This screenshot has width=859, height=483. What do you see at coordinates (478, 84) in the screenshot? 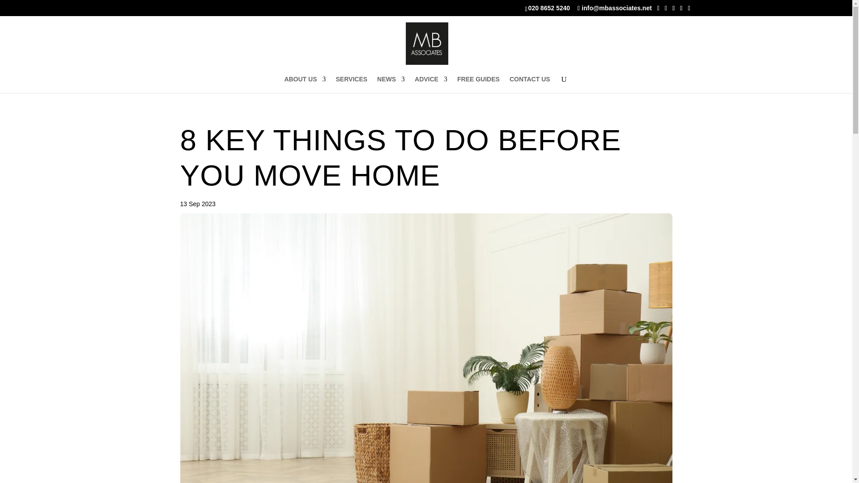
I see `FREE GUIDES` at bounding box center [478, 84].